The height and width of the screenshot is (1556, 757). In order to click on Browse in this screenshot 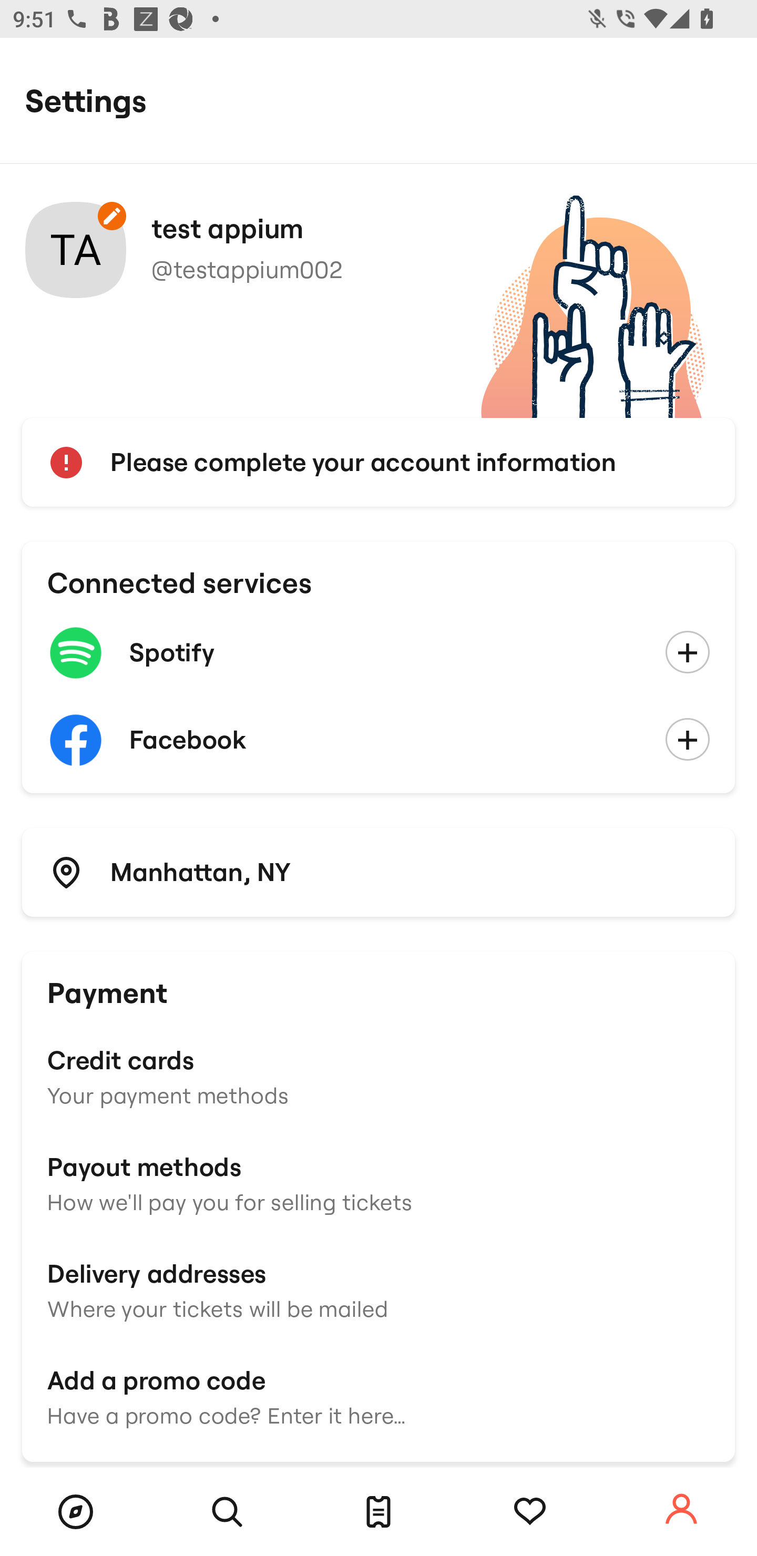, I will do `click(76, 1512)`.